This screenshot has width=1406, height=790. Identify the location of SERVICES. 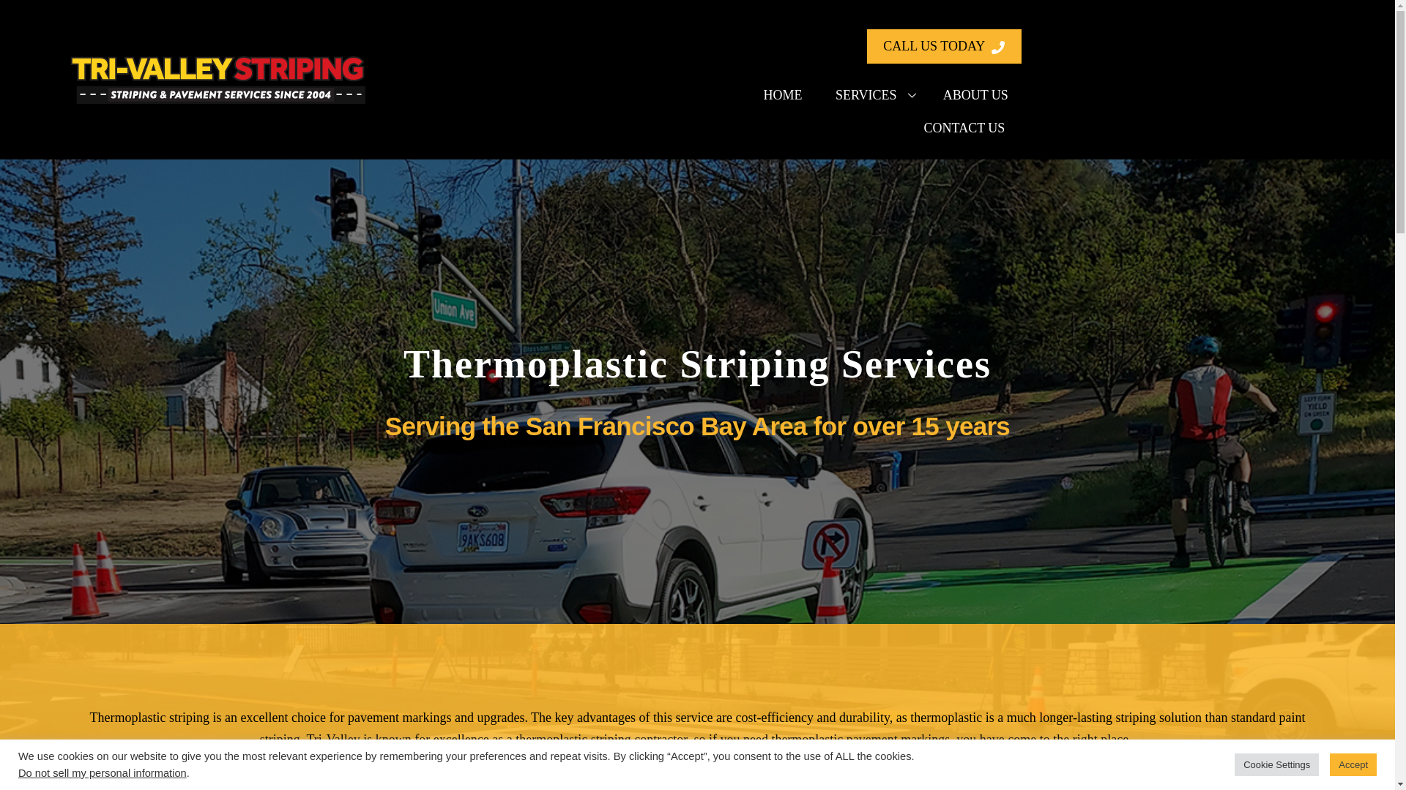
(873, 95).